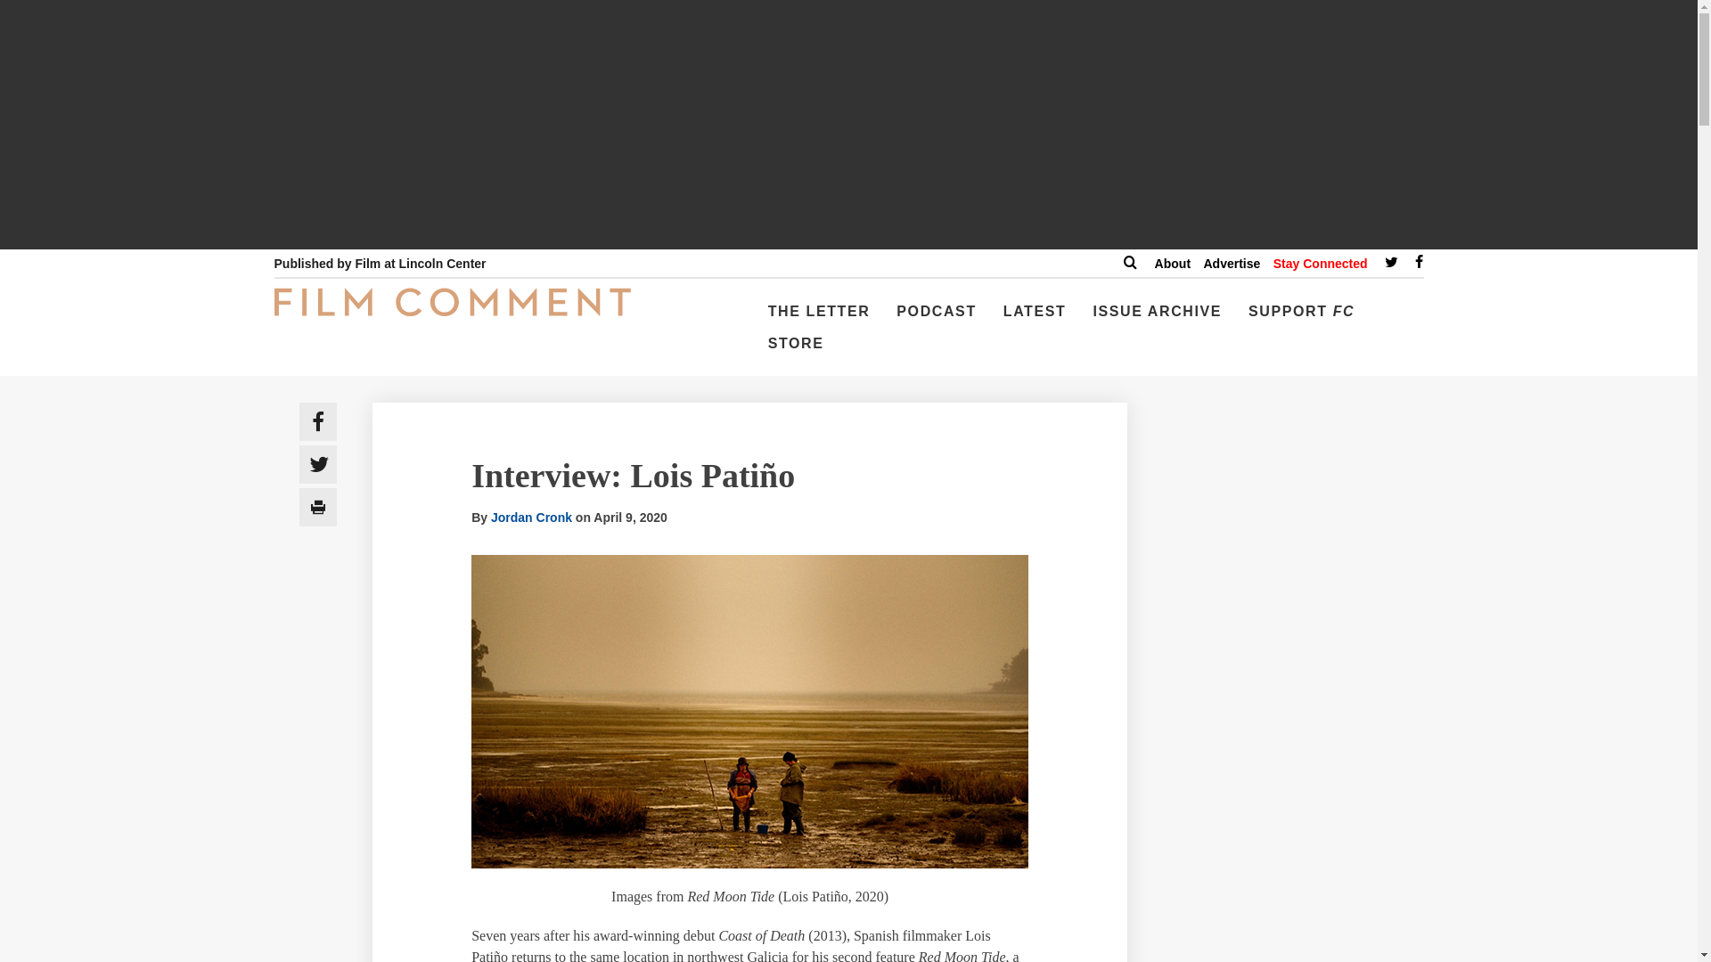  I want to click on PODCAST, so click(936, 319).